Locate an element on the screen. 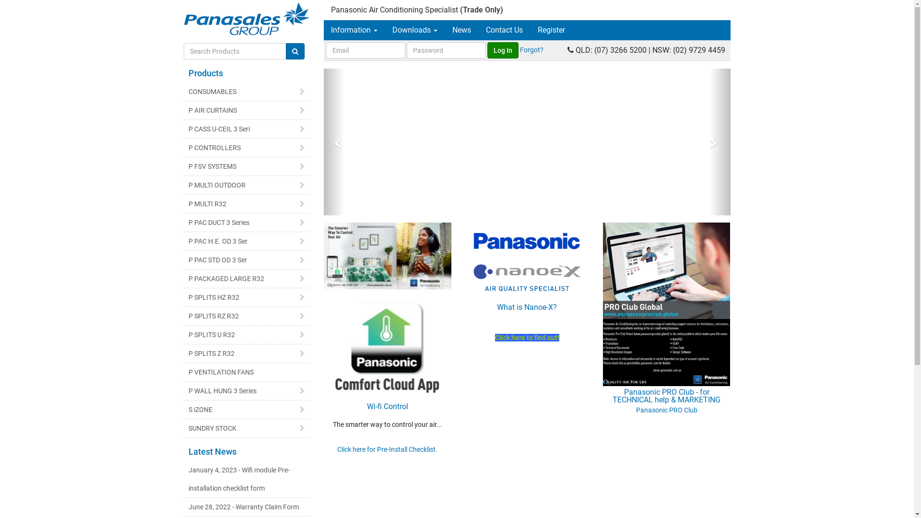 This screenshot has height=518, width=921. Log In is located at coordinates (503, 50).